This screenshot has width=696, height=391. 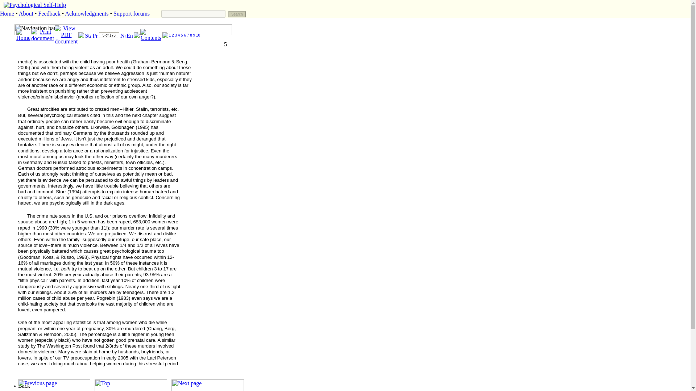 I want to click on About, so click(x=26, y=14).